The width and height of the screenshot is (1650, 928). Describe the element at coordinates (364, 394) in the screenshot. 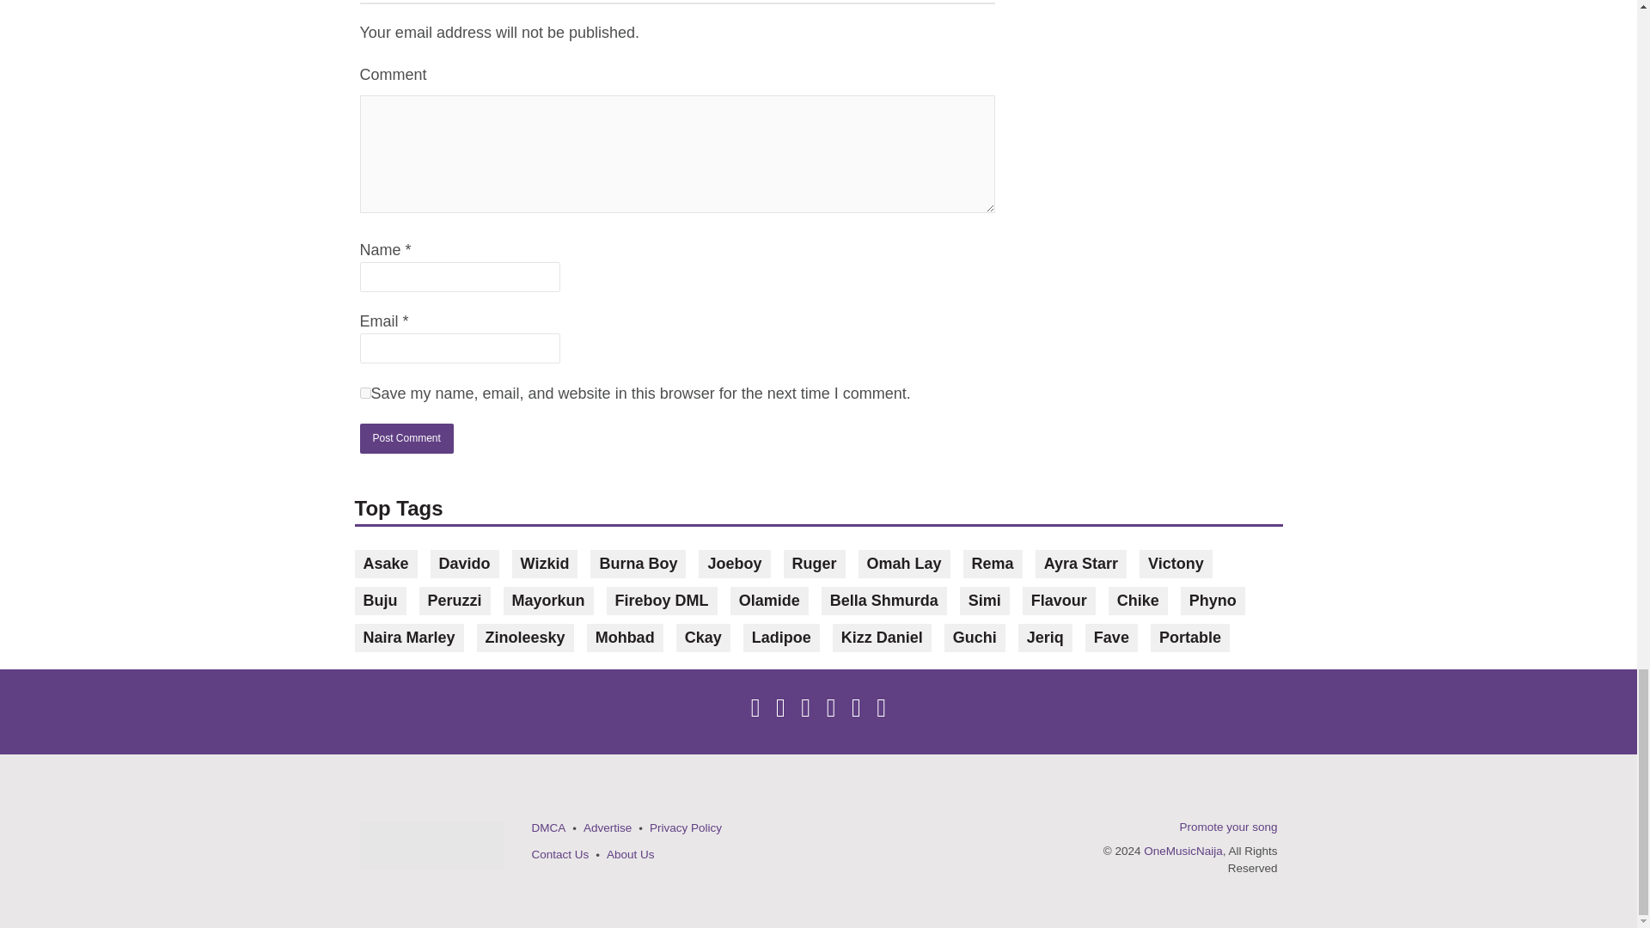

I see `yes` at that location.